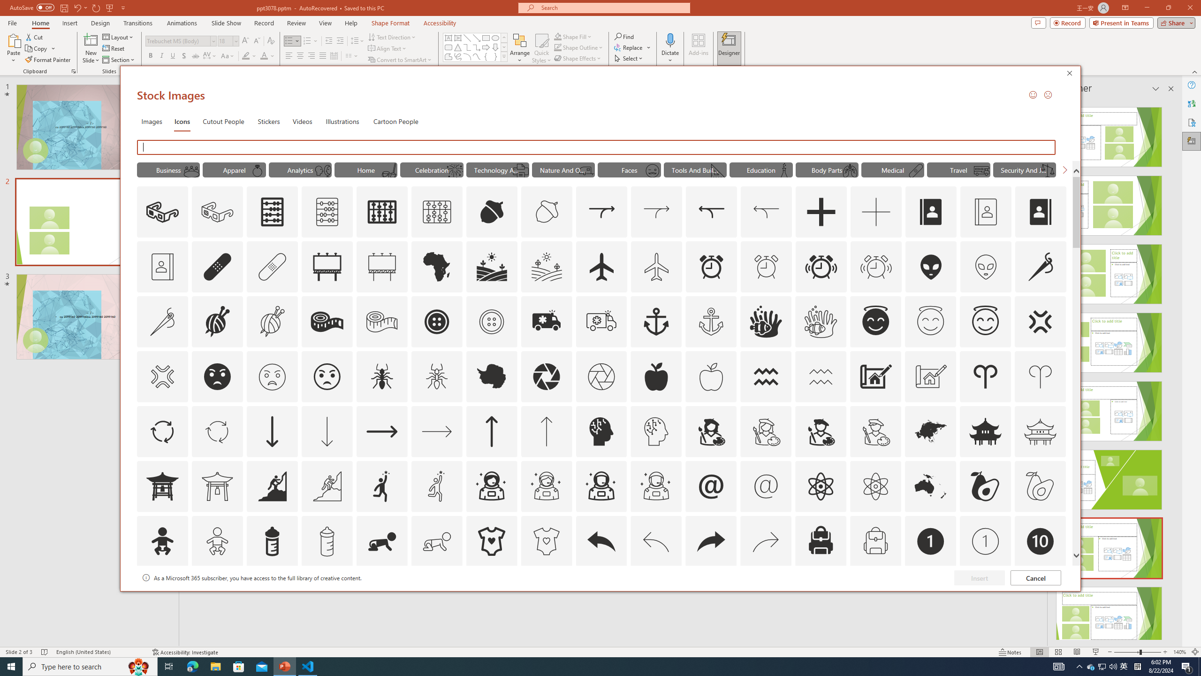  Describe the element at coordinates (711, 431) in the screenshot. I see `AutomationID: Icons_ArtistFemale` at that location.